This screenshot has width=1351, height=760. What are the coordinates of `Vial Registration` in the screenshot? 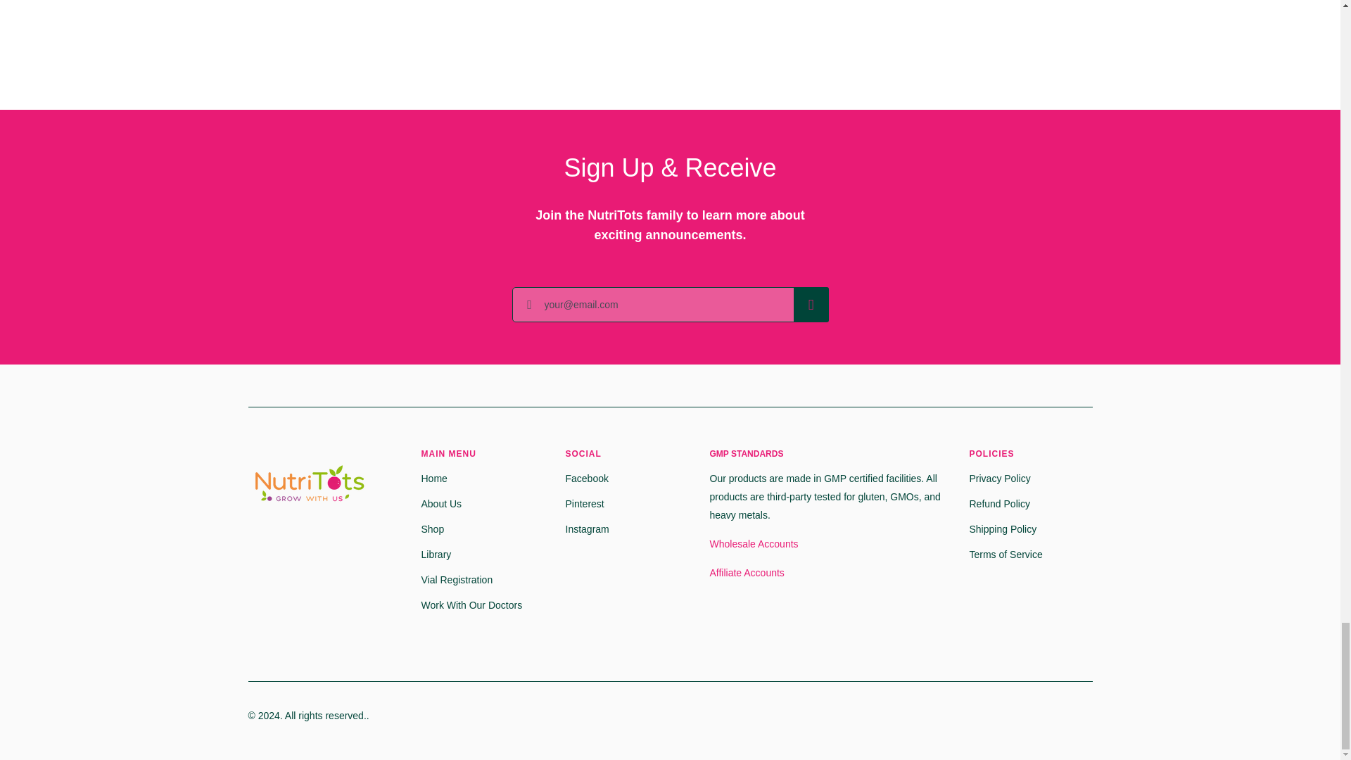 It's located at (456, 580).